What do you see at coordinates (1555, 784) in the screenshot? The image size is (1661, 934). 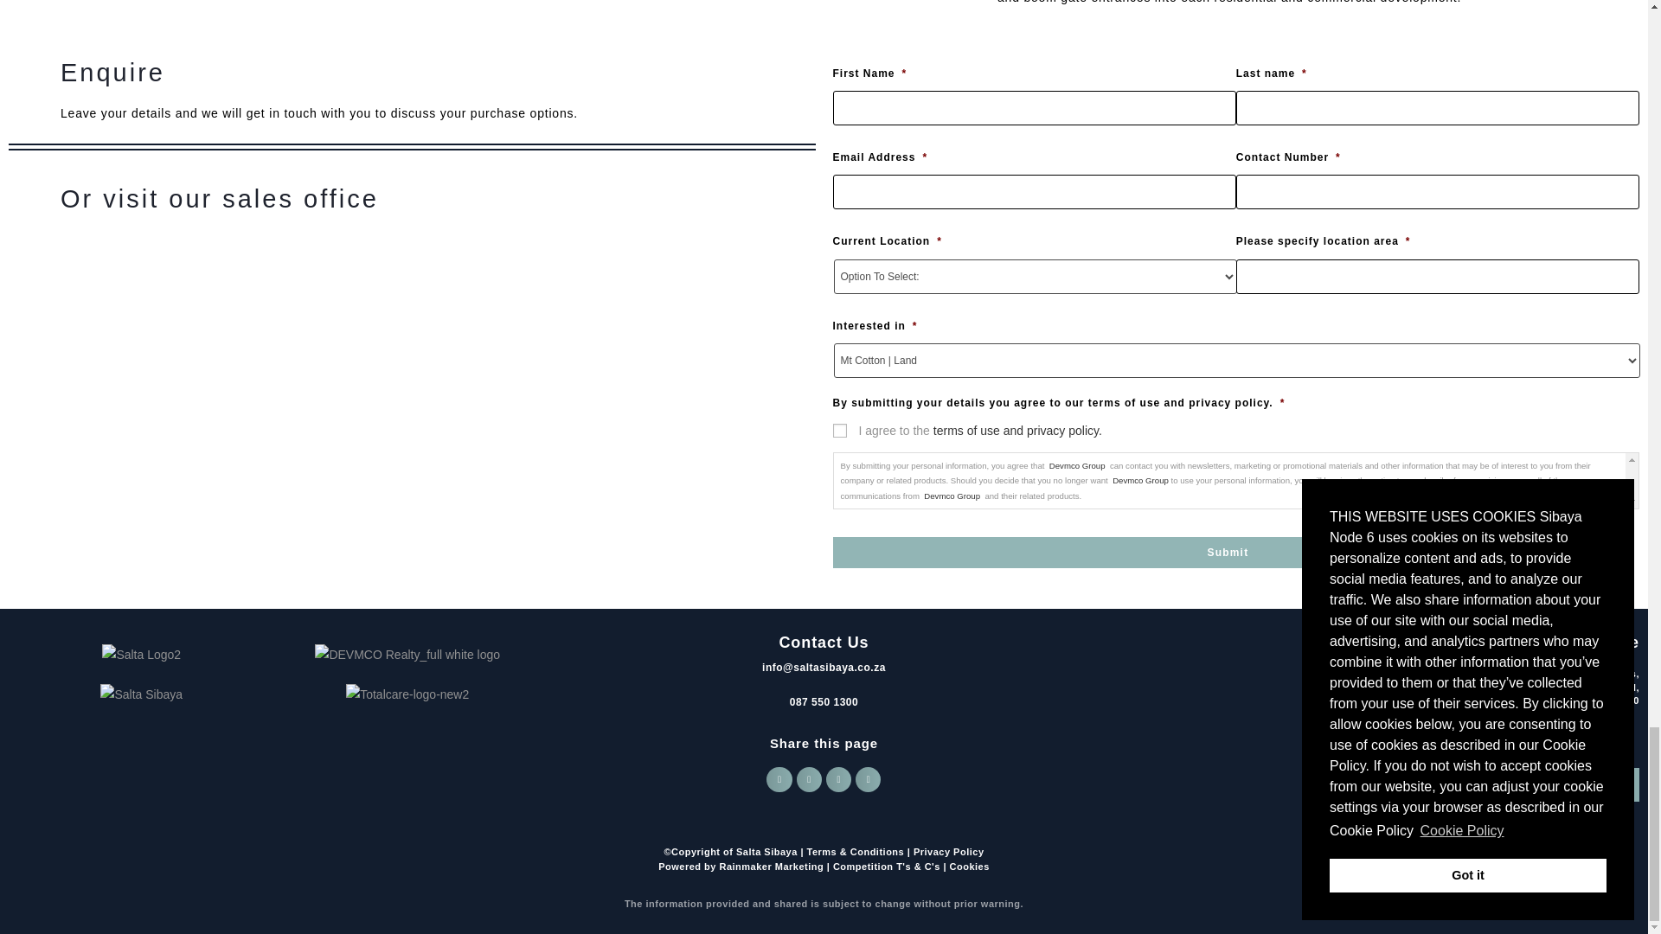 I see `Explore Salta` at bounding box center [1555, 784].